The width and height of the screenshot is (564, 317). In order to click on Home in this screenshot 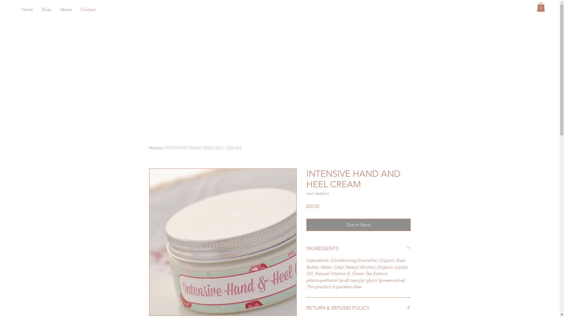, I will do `click(155, 148)`.